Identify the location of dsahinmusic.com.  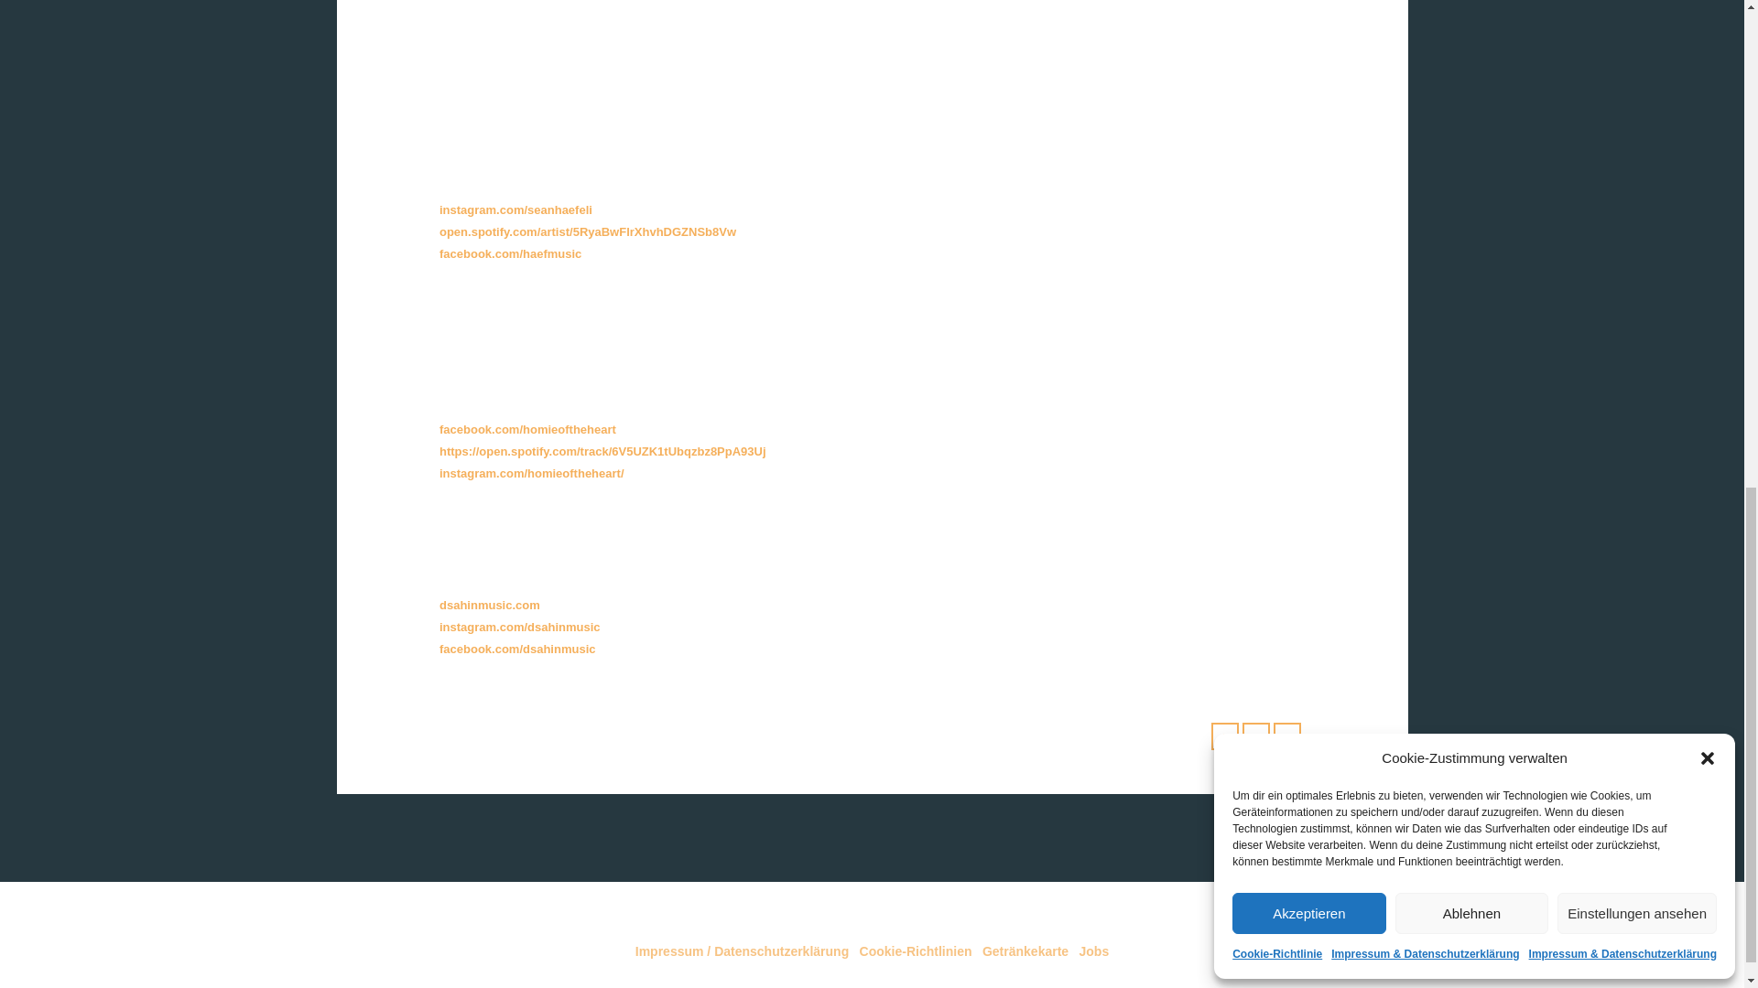
(489, 605).